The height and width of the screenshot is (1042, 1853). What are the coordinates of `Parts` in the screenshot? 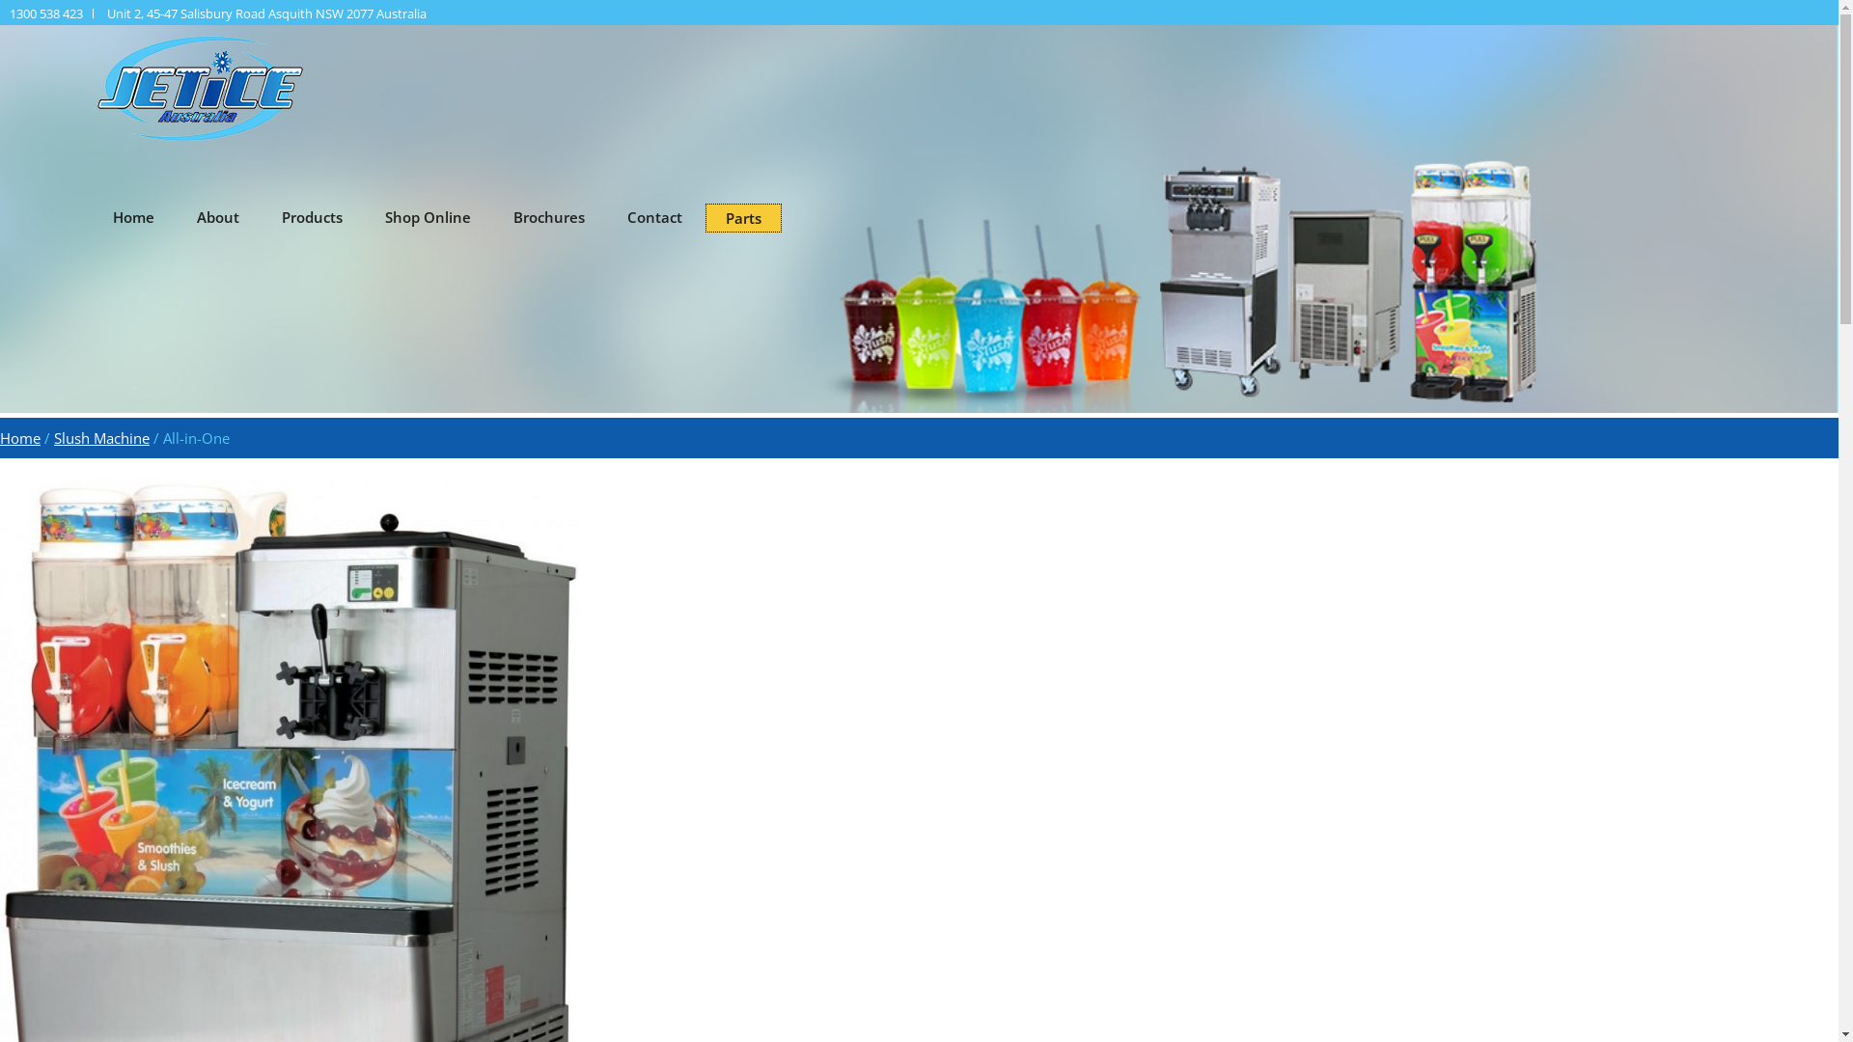 It's located at (743, 218).